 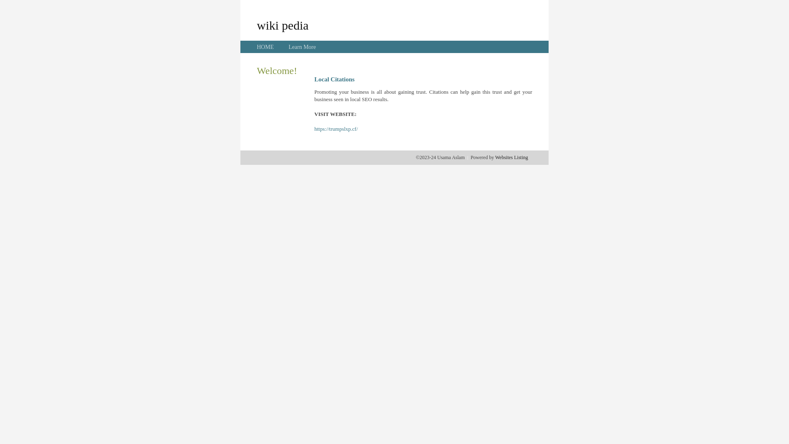 What do you see at coordinates (283, 25) in the screenshot?
I see `wiki pedia` at bounding box center [283, 25].